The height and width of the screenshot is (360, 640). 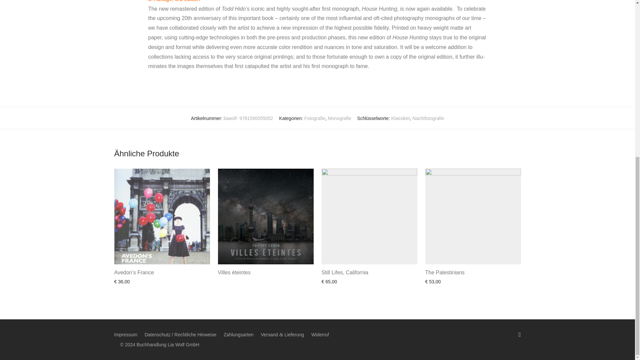 What do you see at coordinates (345, 272) in the screenshot?
I see `Still Lifes, California` at bounding box center [345, 272].